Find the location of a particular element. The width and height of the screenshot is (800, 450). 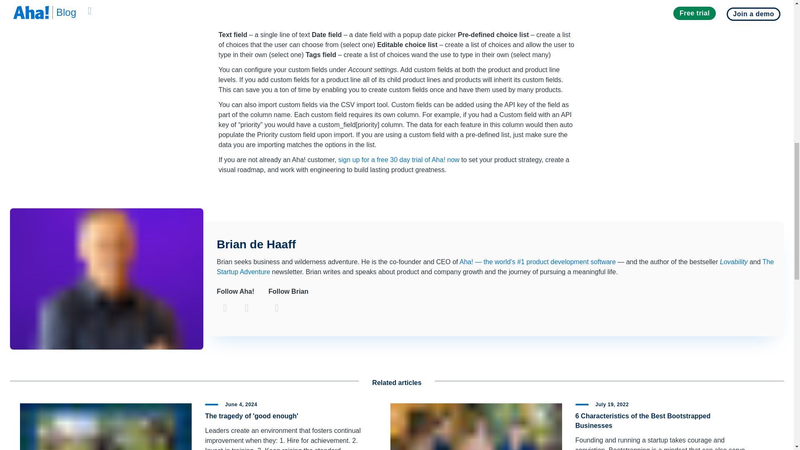

The Startup Adventure is located at coordinates (495, 267).